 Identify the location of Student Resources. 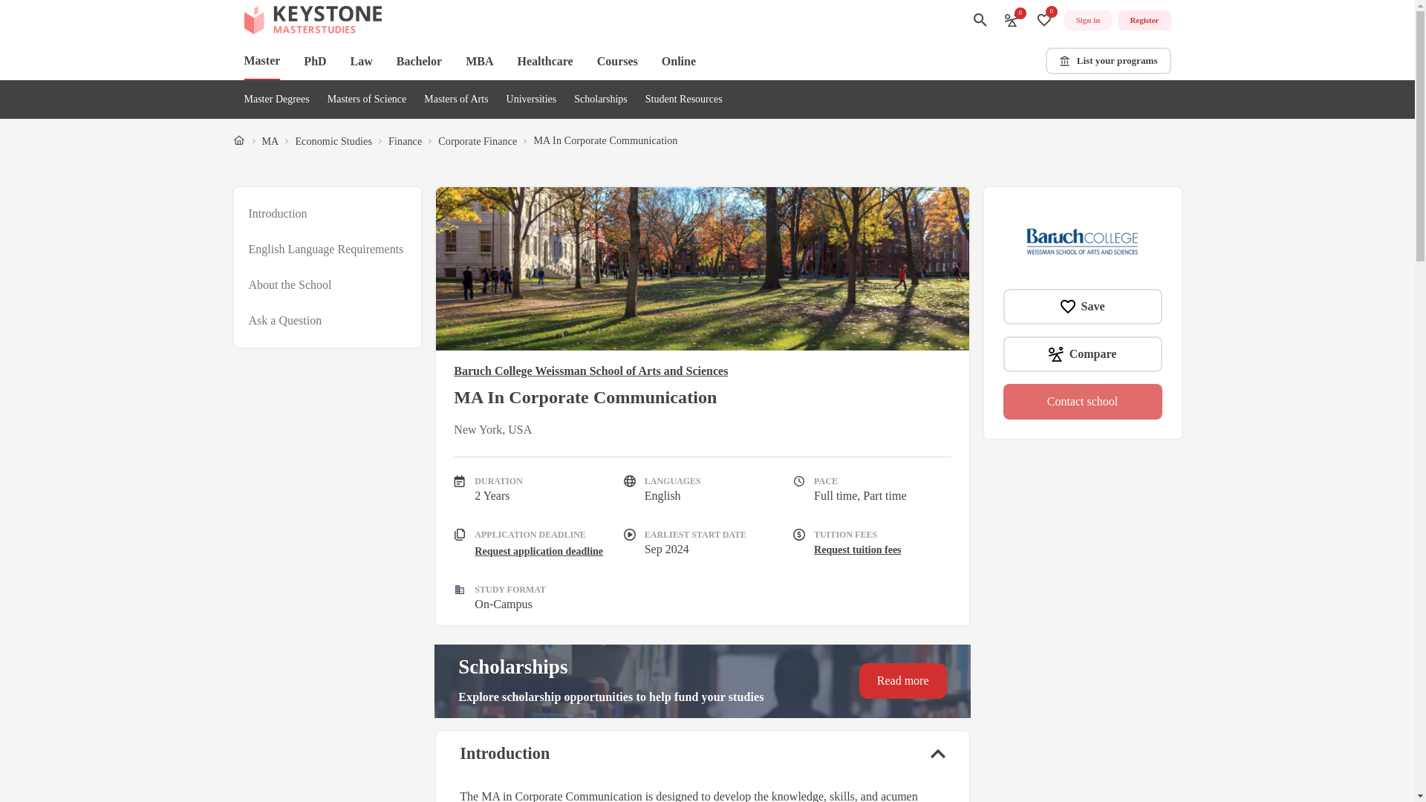
(684, 100).